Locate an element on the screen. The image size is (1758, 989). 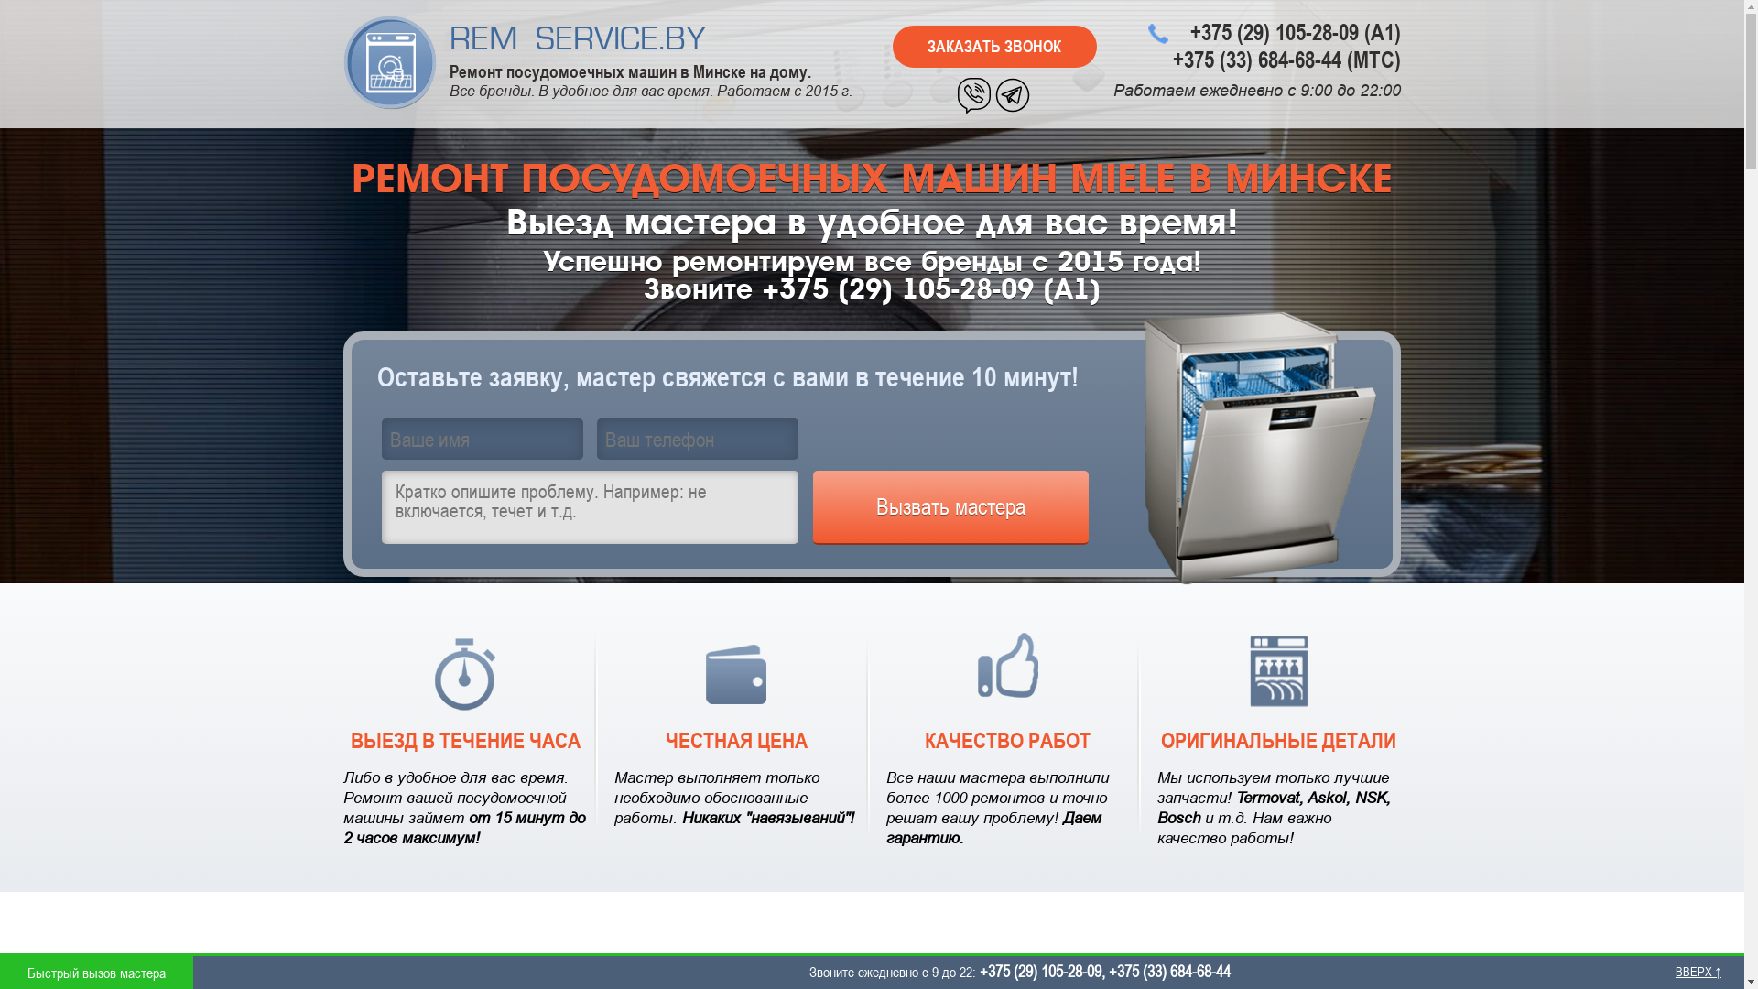
+375 (29) 105-28-09 is located at coordinates (1040, 971).